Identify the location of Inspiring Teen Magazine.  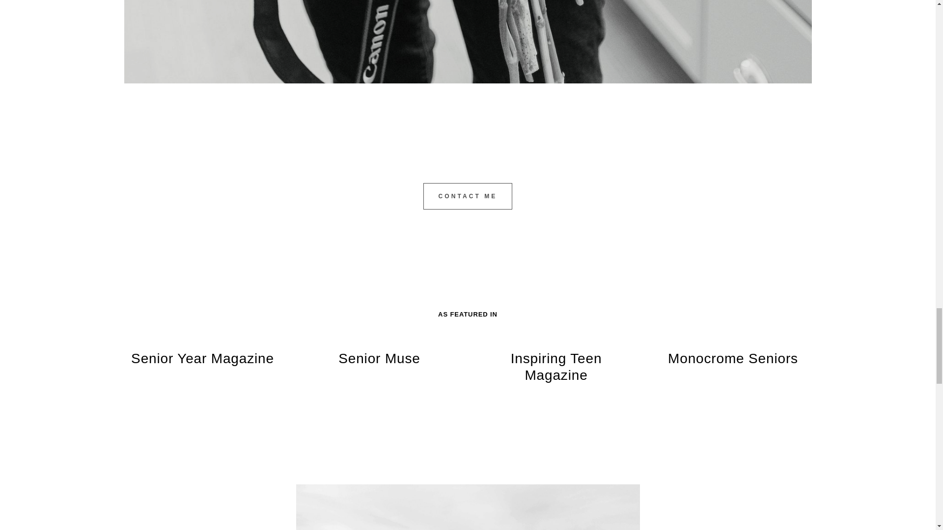
(556, 367).